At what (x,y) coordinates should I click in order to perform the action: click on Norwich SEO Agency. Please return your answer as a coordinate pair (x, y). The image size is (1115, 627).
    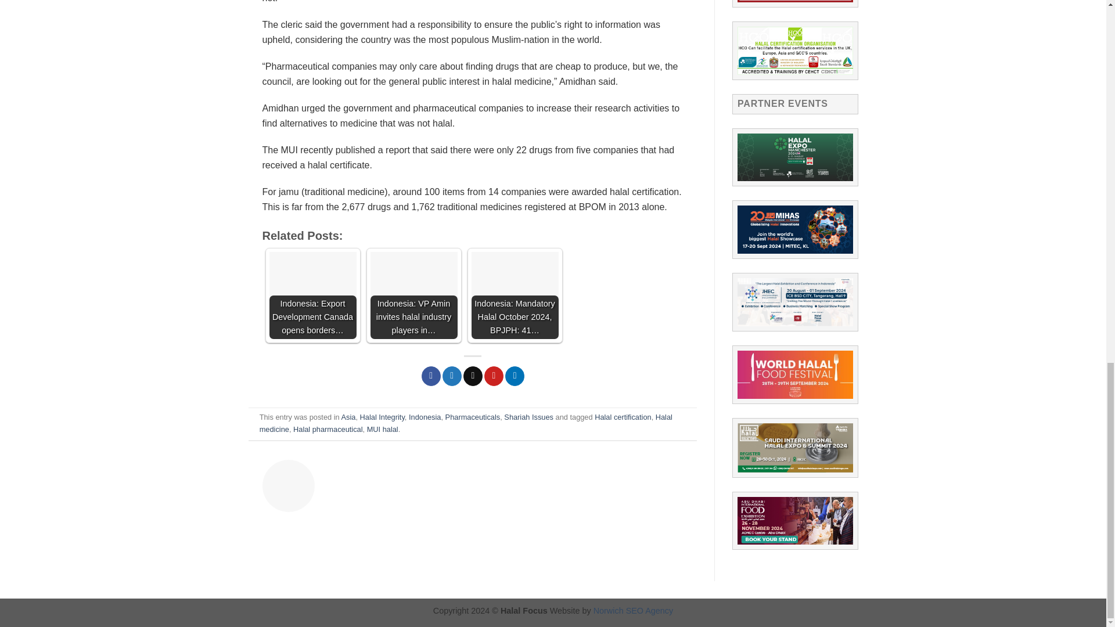
    Looking at the image, I should click on (633, 611).